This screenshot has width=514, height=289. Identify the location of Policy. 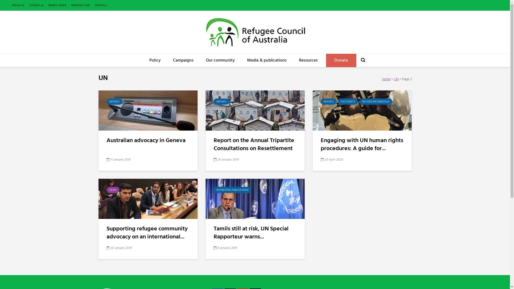
(155, 60).